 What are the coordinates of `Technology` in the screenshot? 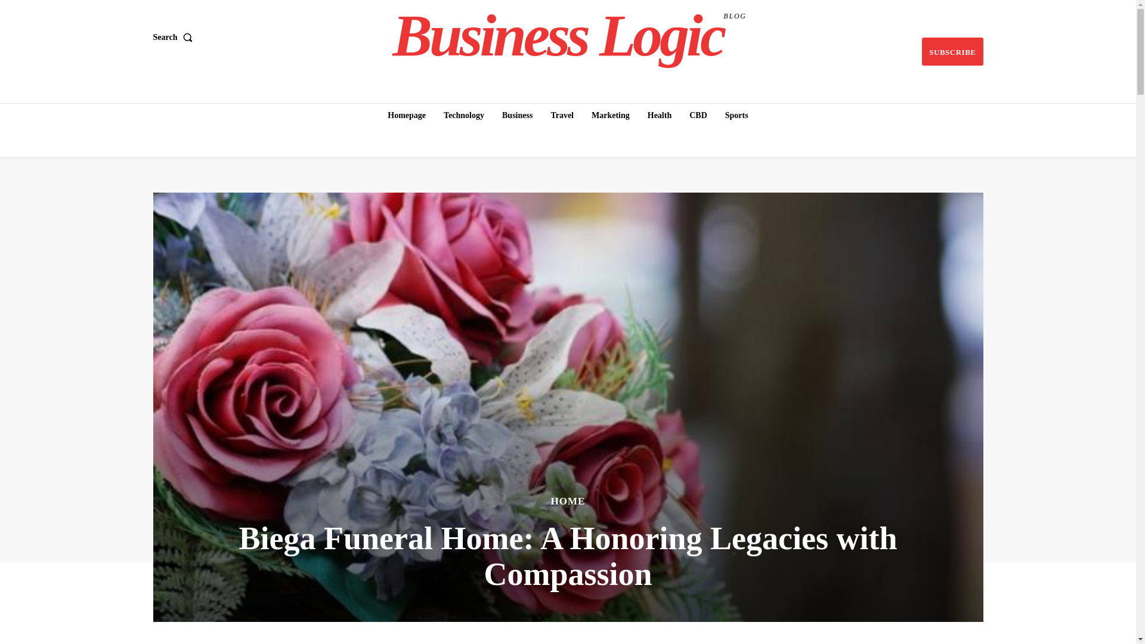 It's located at (463, 115).